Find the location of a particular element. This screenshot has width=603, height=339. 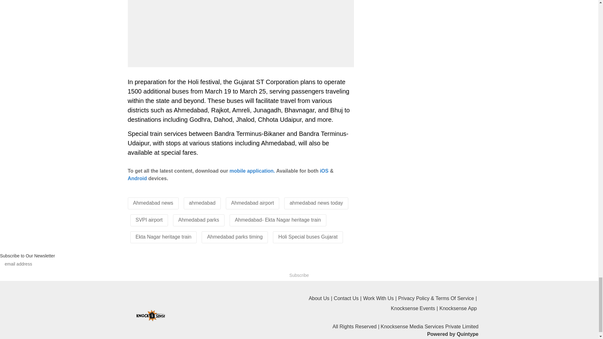

About Us is located at coordinates (321, 298).